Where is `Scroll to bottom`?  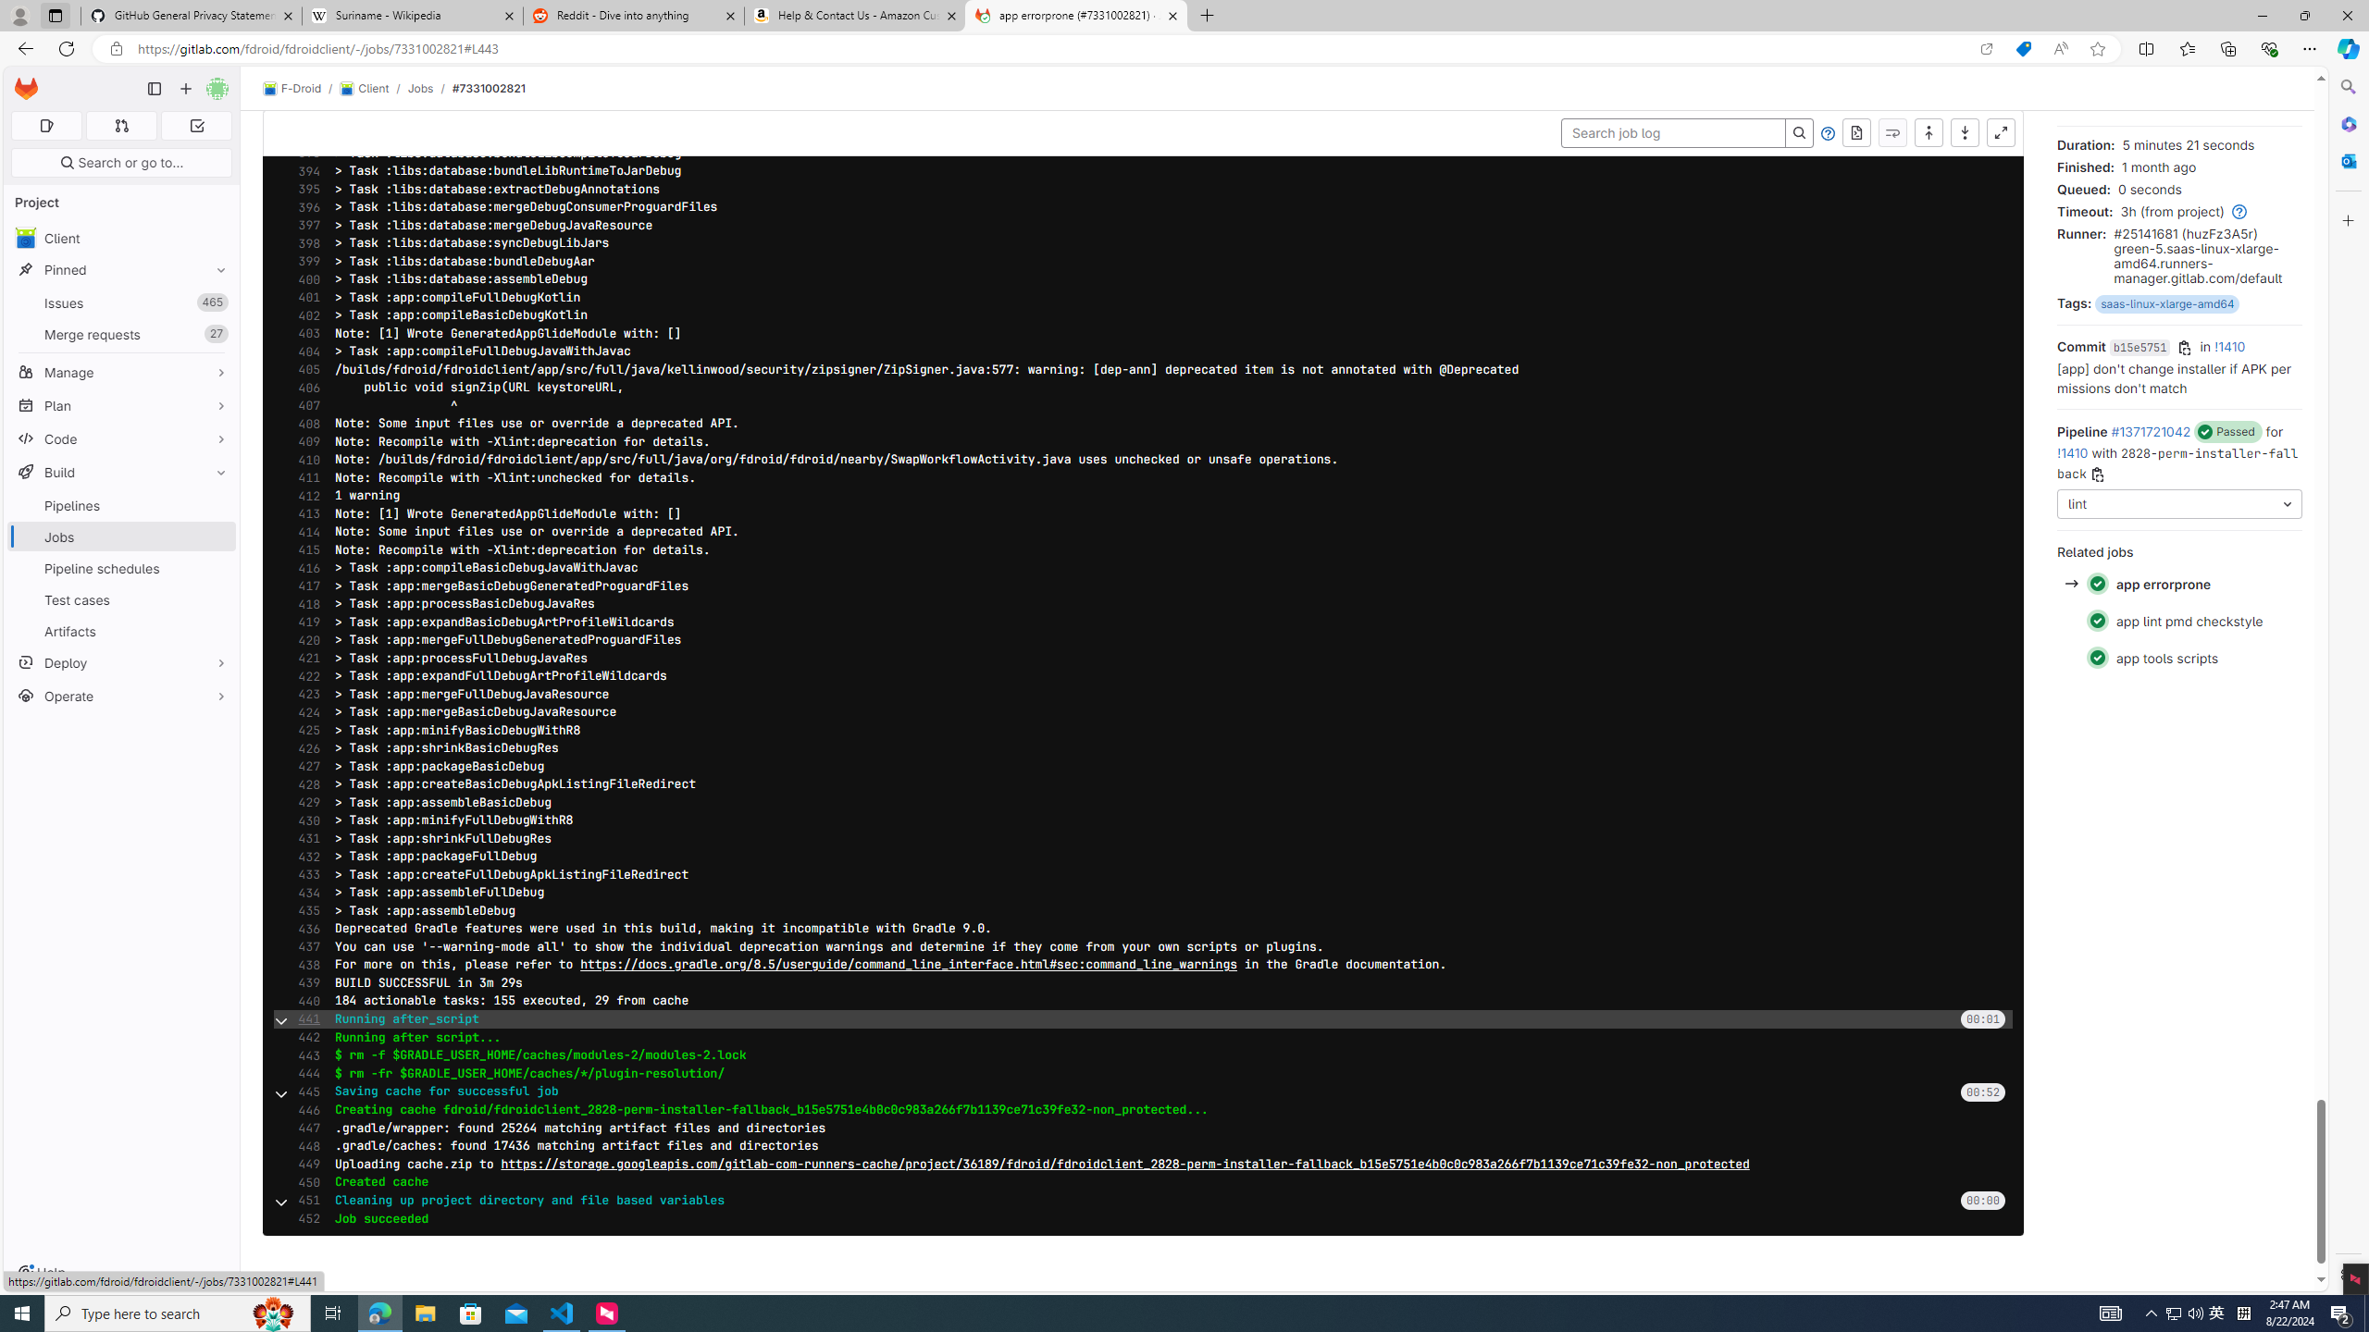
Scroll to bottom is located at coordinates (1965, 133).